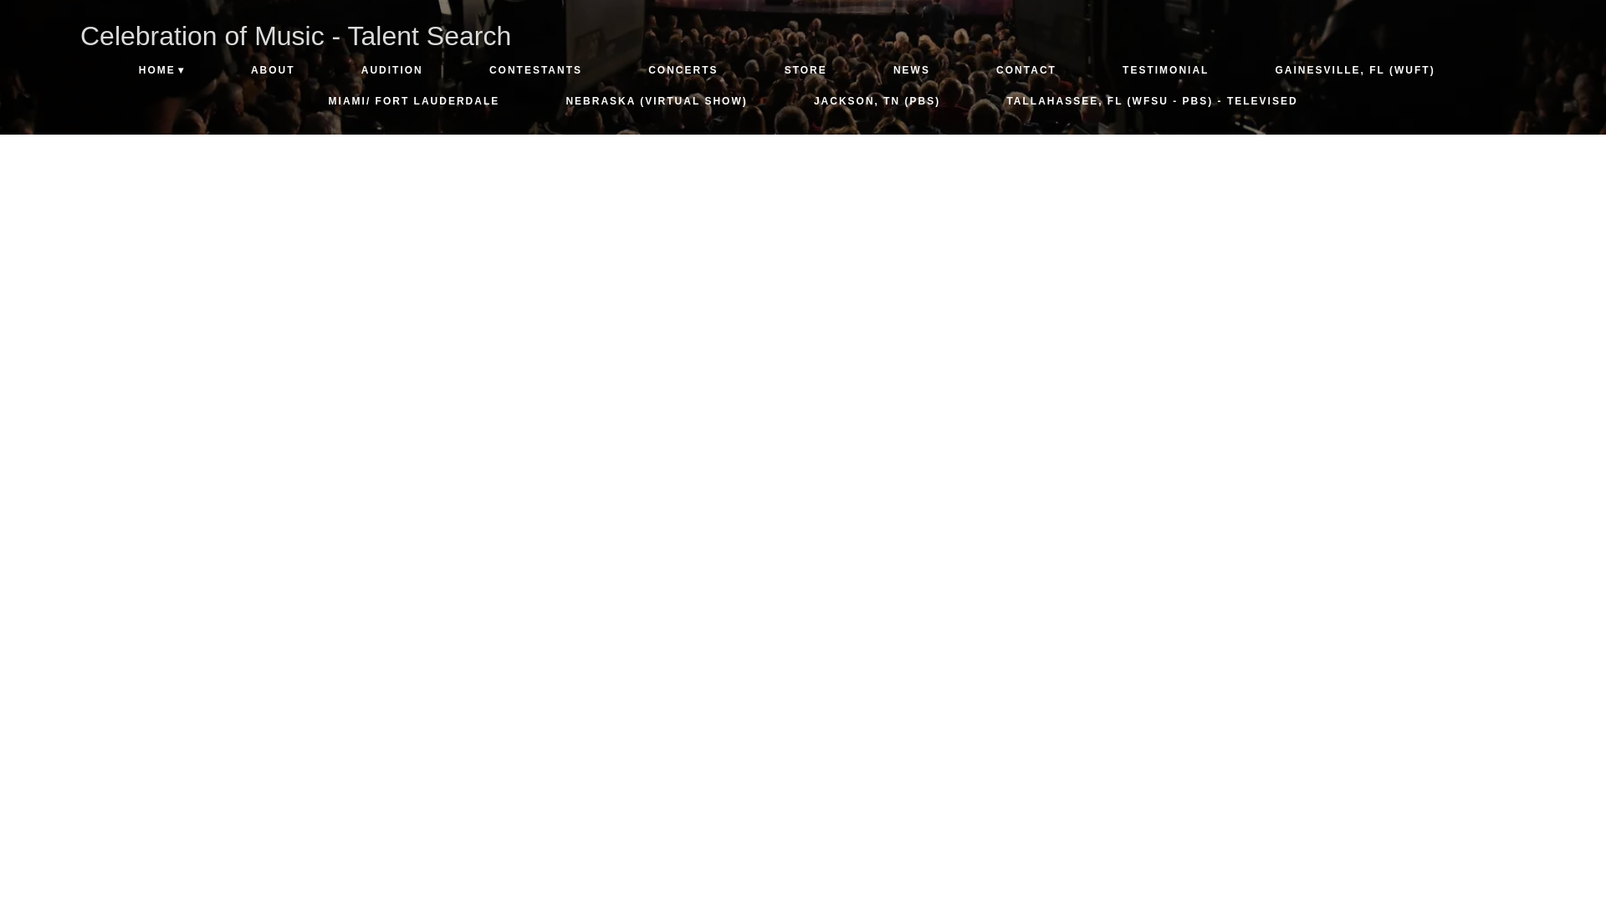 Image resolution: width=1606 pixels, height=903 pixels. Describe the element at coordinates (683, 70) in the screenshot. I see `CONCERTS` at that location.